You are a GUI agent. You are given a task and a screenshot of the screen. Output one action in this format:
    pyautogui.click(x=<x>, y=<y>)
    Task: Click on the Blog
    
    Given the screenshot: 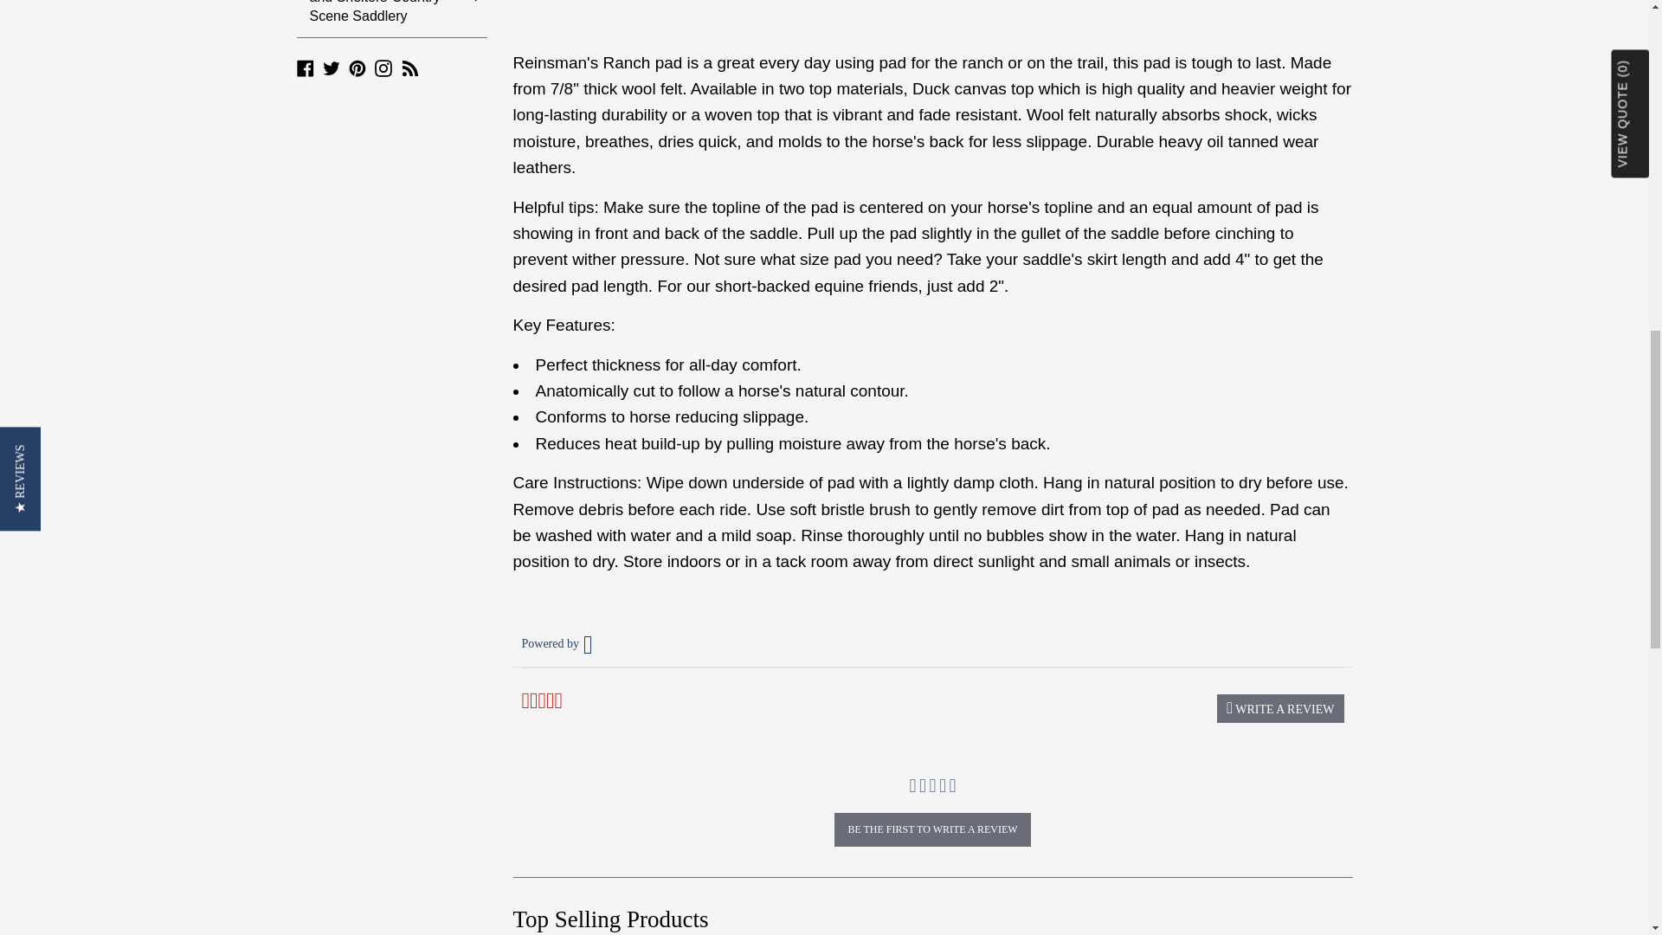 What is the action you would take?
    pyautogui.click(x=410, y=66)
    